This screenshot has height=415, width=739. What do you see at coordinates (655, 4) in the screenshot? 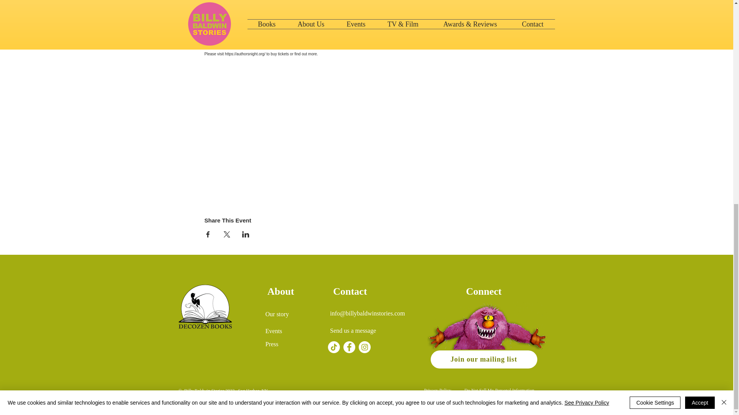
I see `Cookie Settings` at bounding box center [655, 4].